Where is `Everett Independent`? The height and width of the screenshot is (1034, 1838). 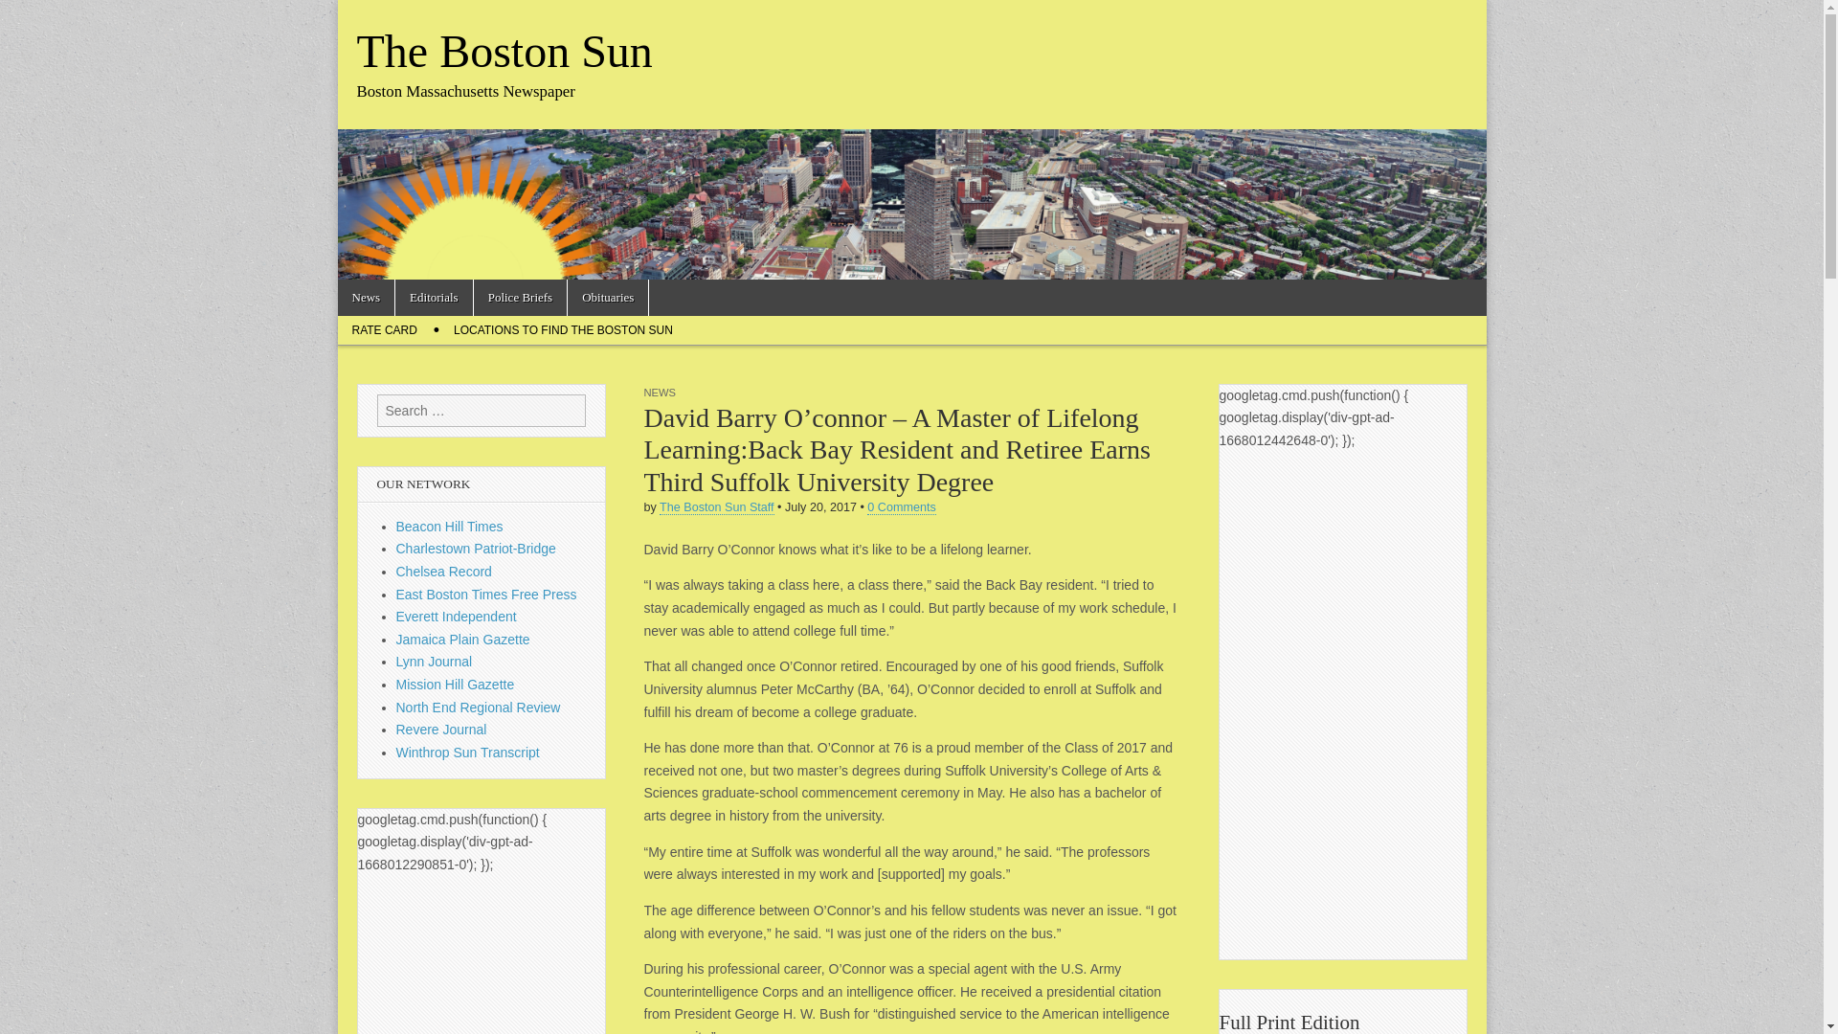
Everett Independent is located at coordinates (456, 617).